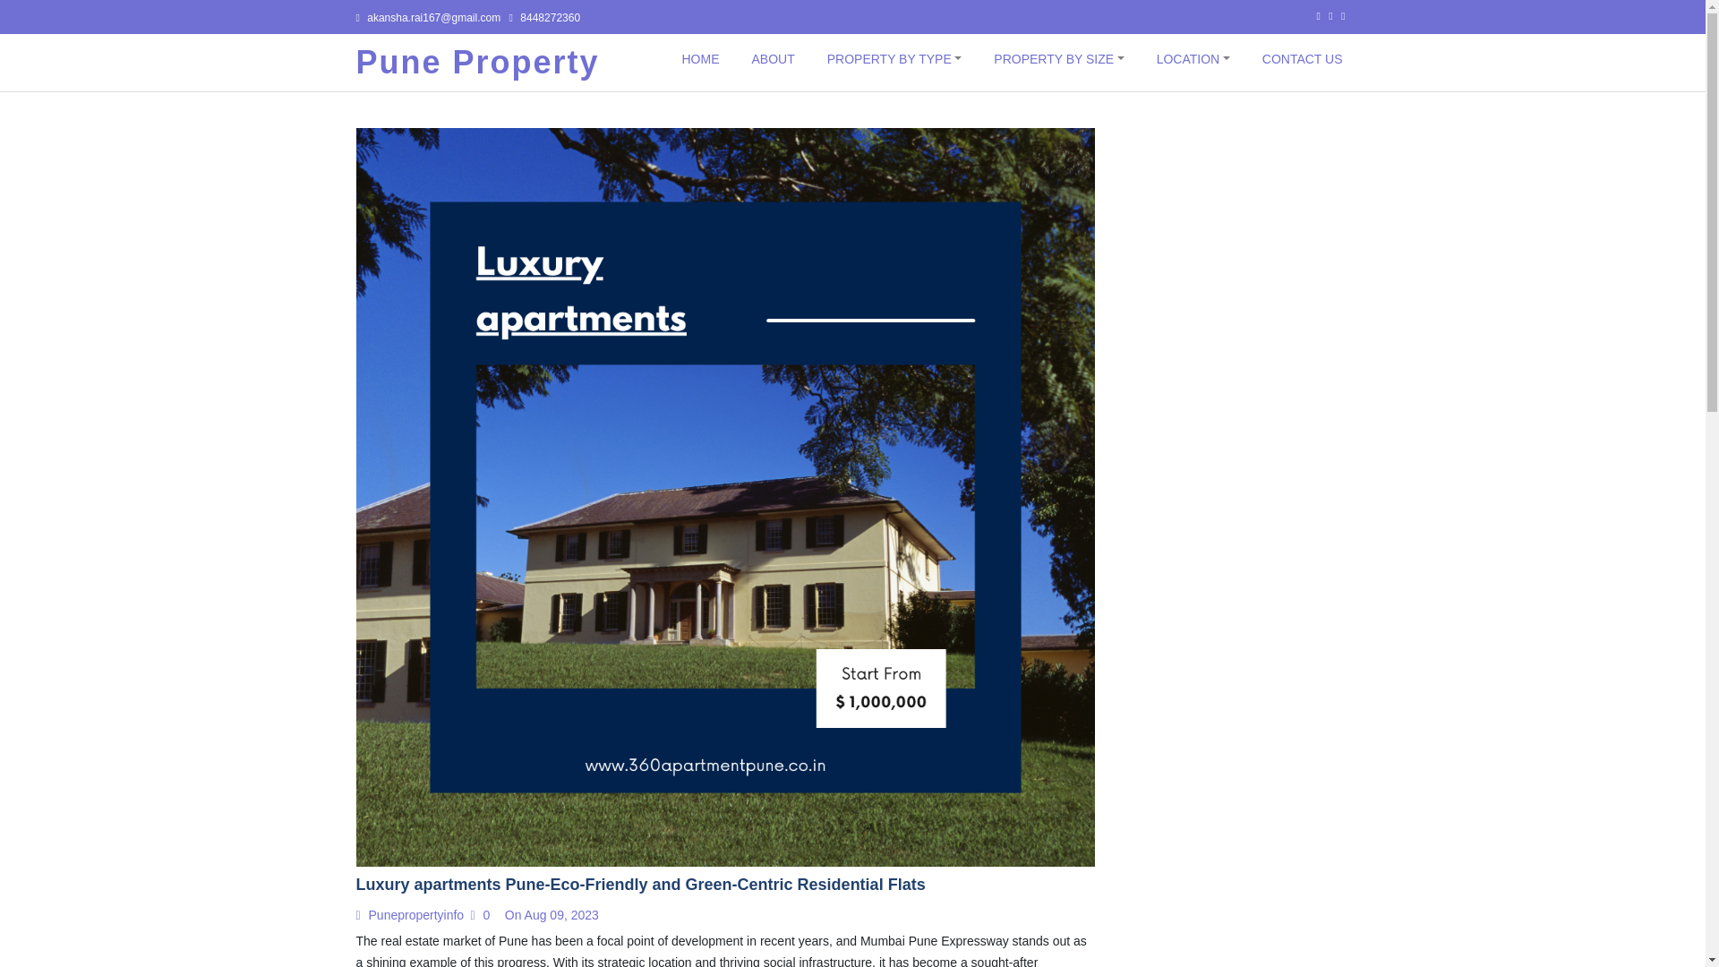  Describe the element at coordinates (1302, 59) in the screenshot. I see `CONTACT US` at that location.